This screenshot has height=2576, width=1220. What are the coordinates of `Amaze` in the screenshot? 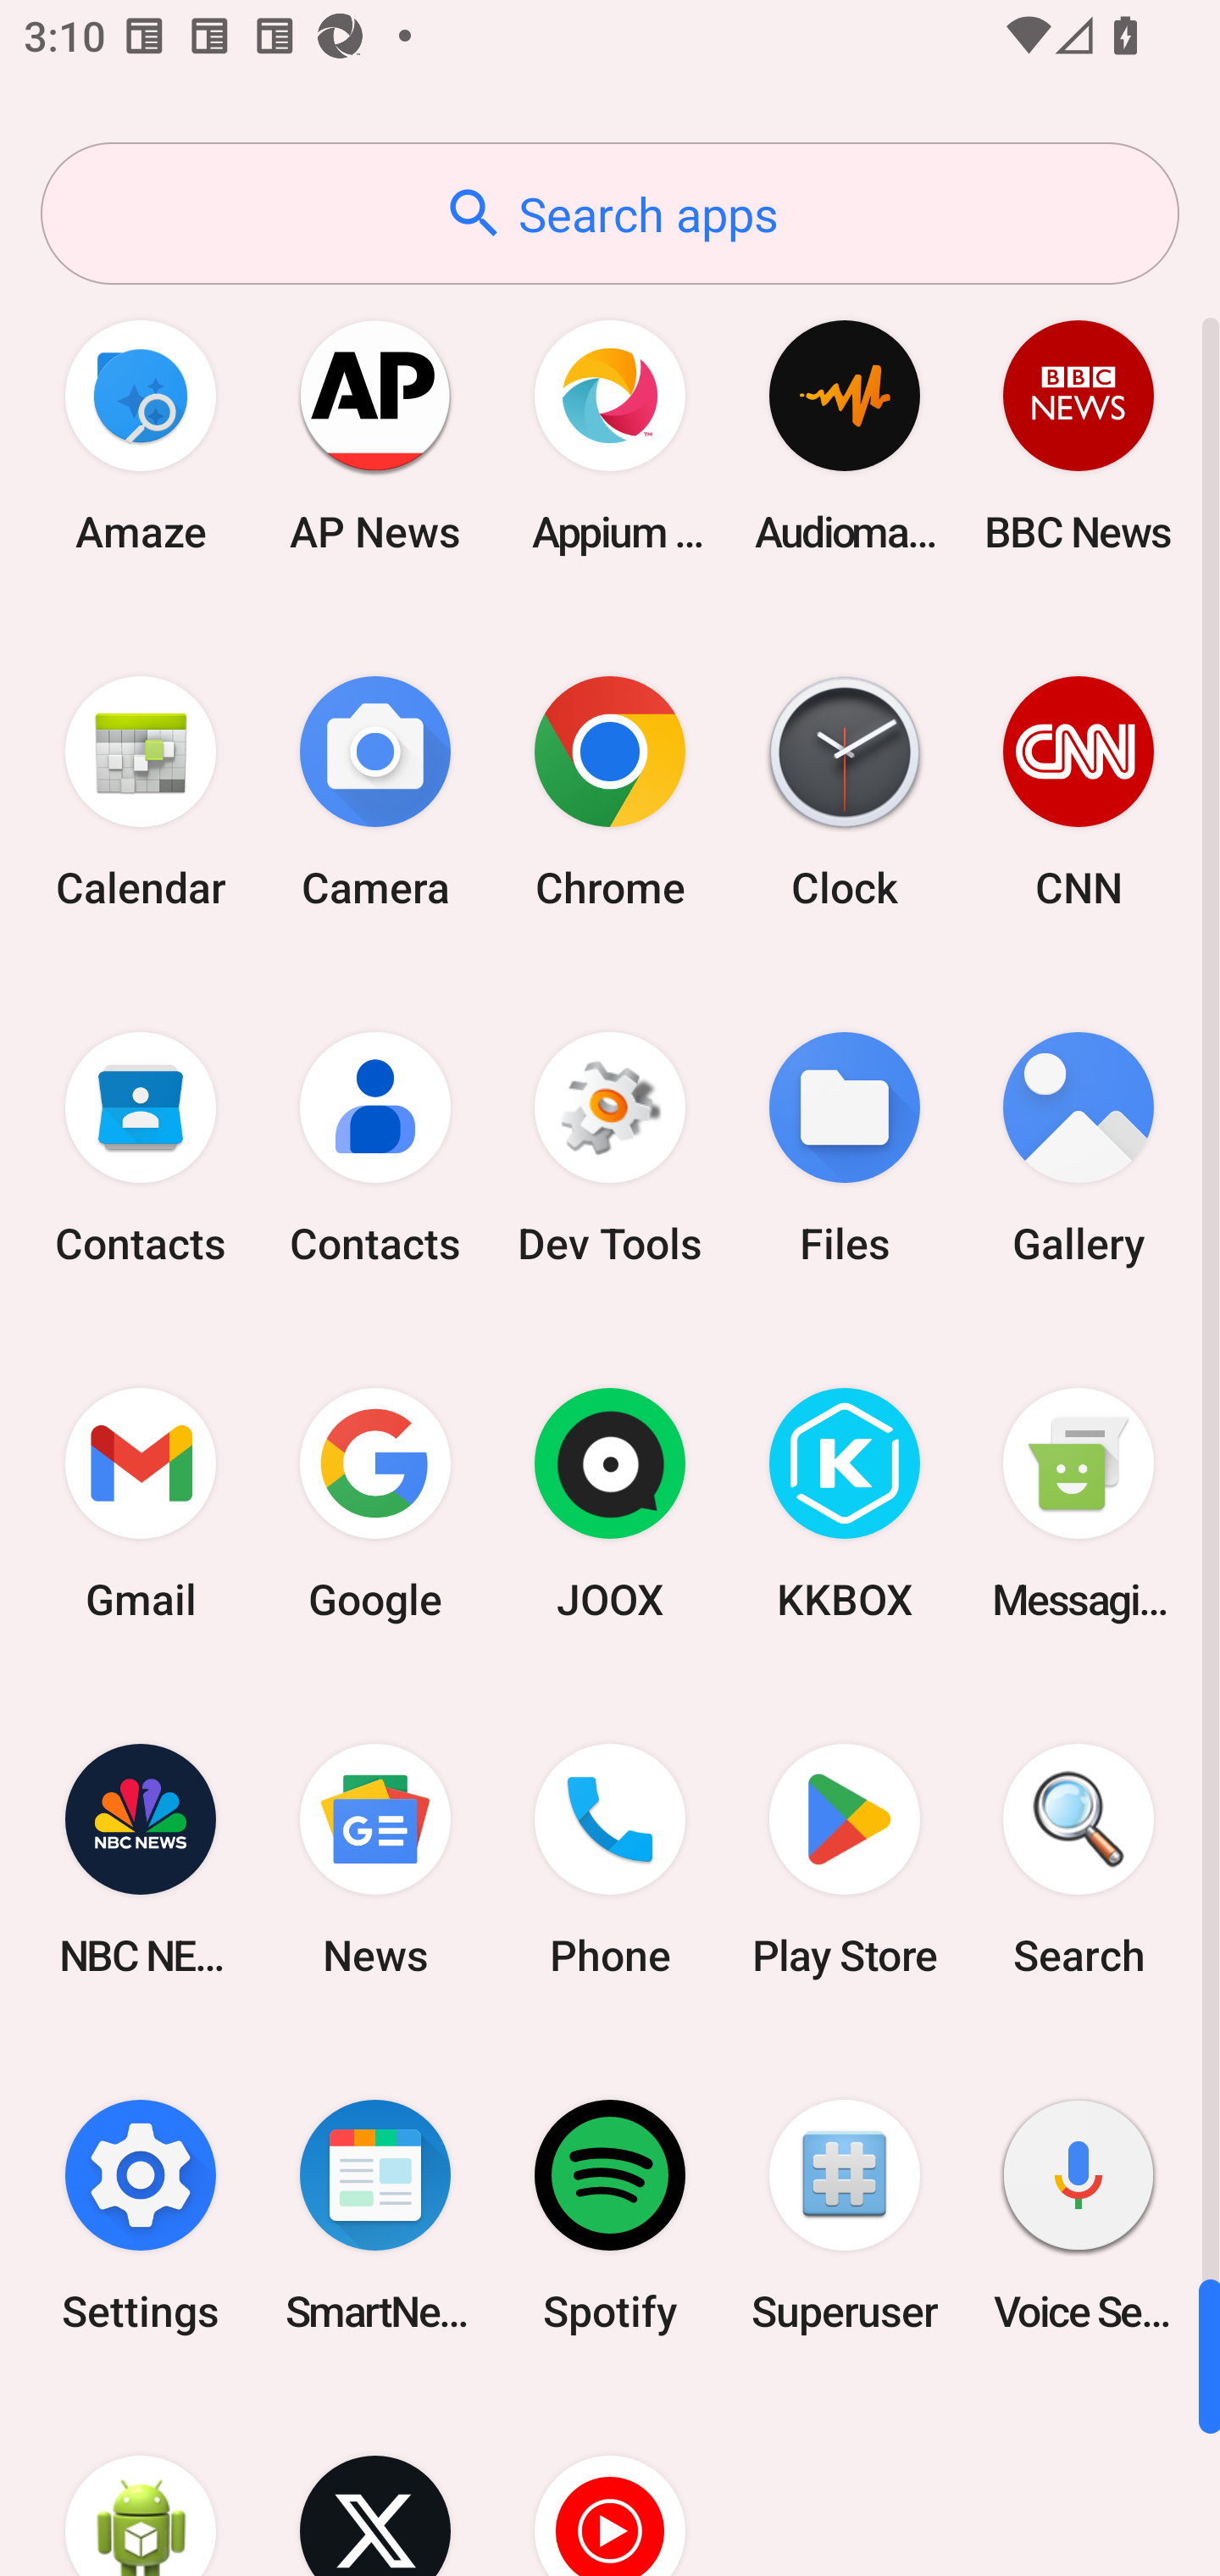 It's located at (141, 436).